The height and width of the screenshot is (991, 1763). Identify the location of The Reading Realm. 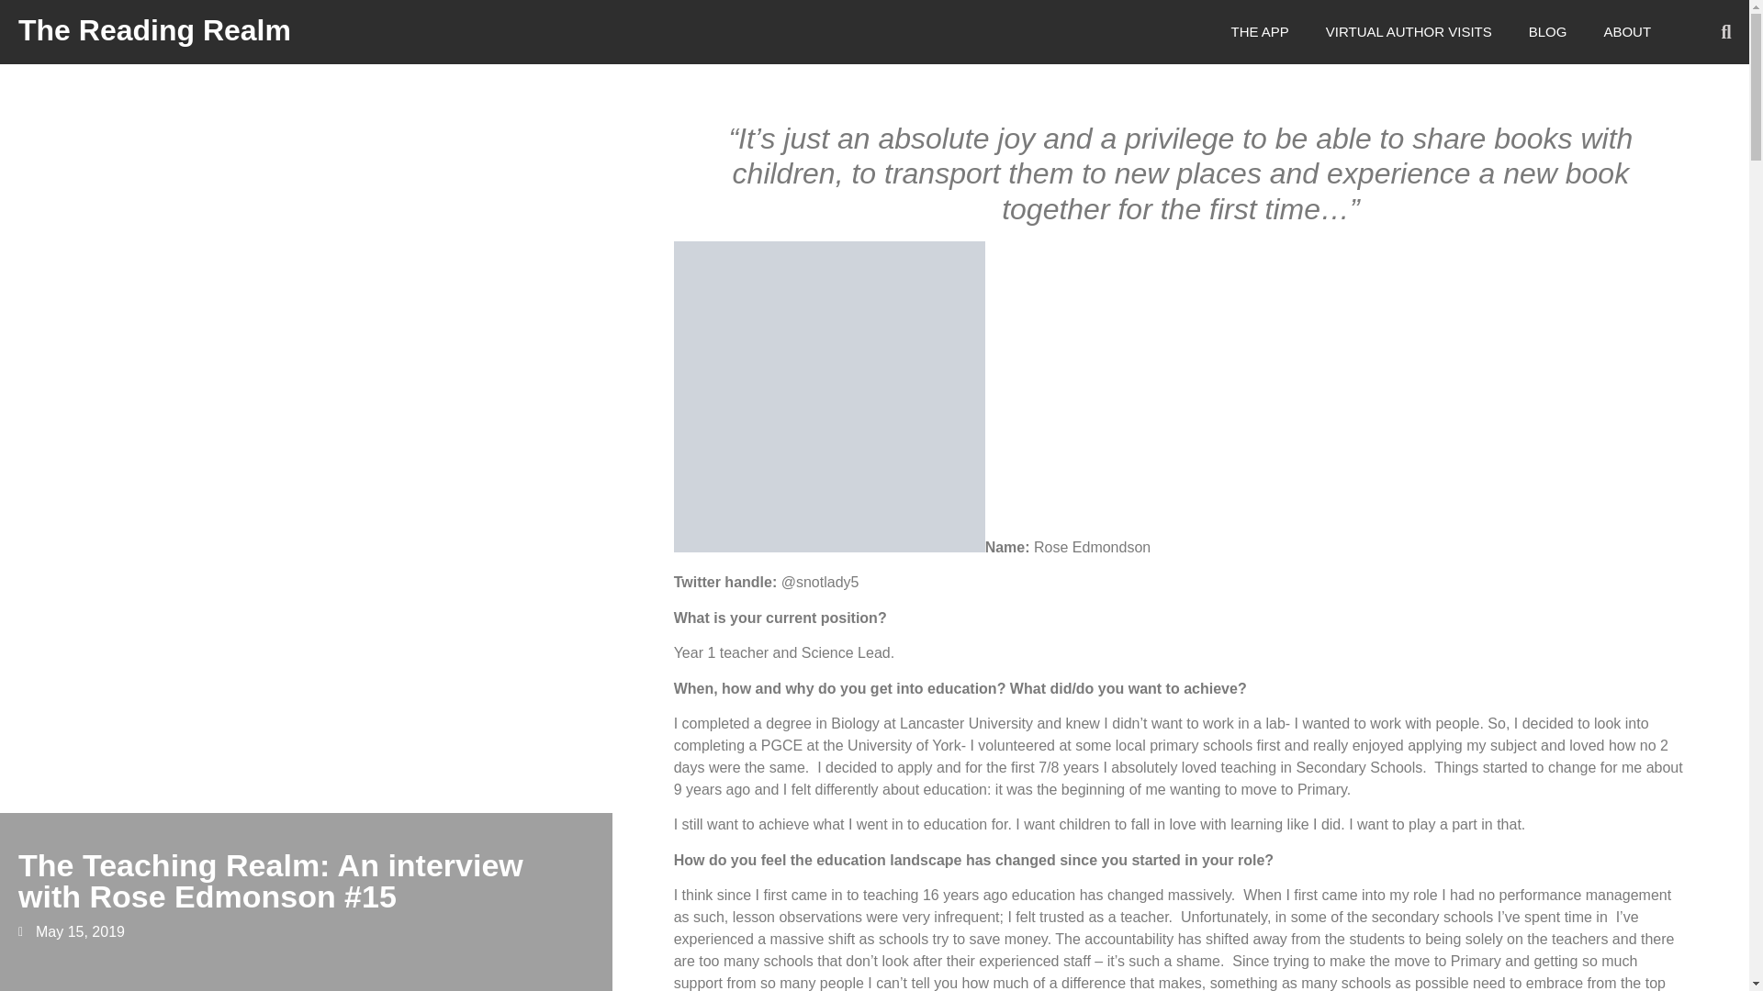
(154, 29).